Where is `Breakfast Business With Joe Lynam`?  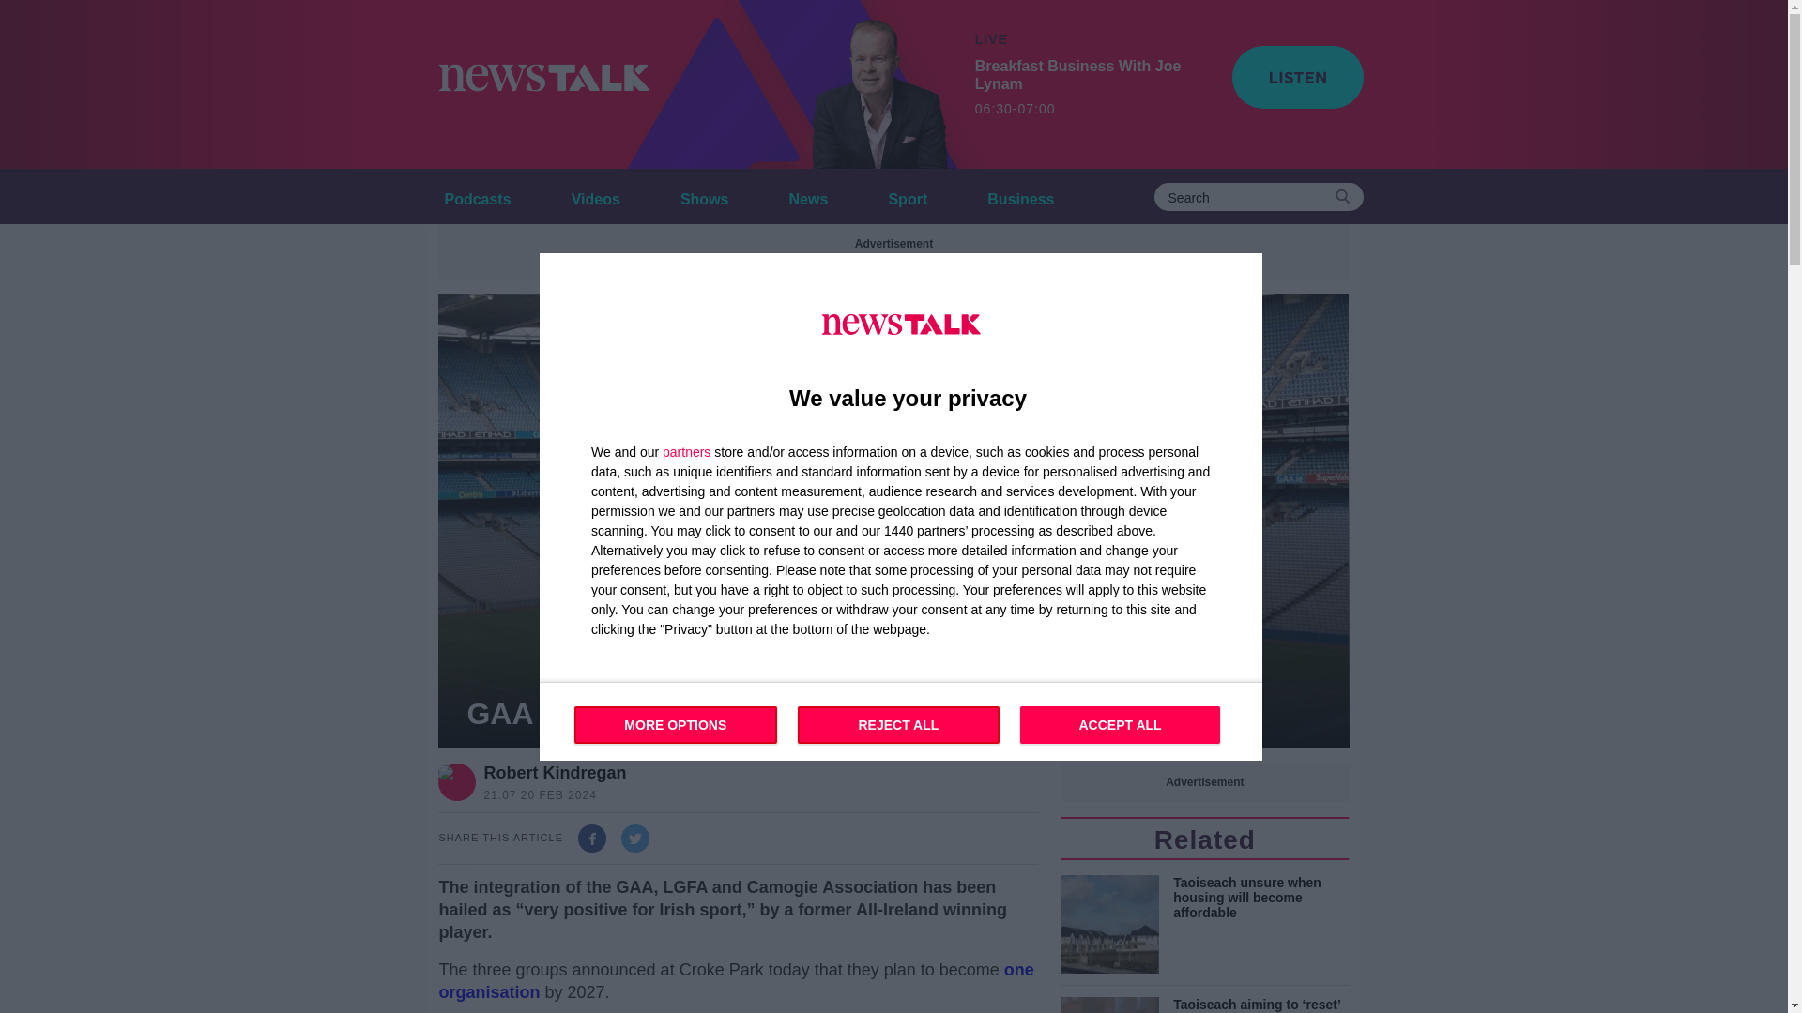 Breakfast Business With Joe Lynam is located at coordinates (868, 84).